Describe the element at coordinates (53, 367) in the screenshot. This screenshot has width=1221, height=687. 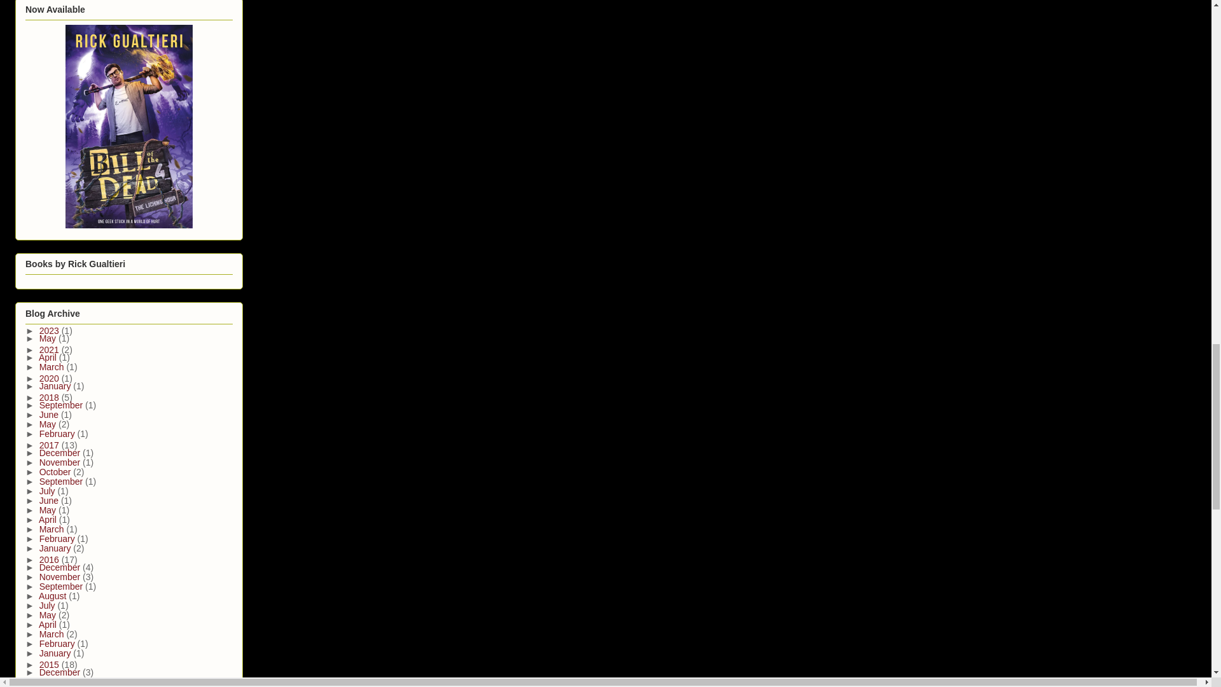
I see `March` at that location.